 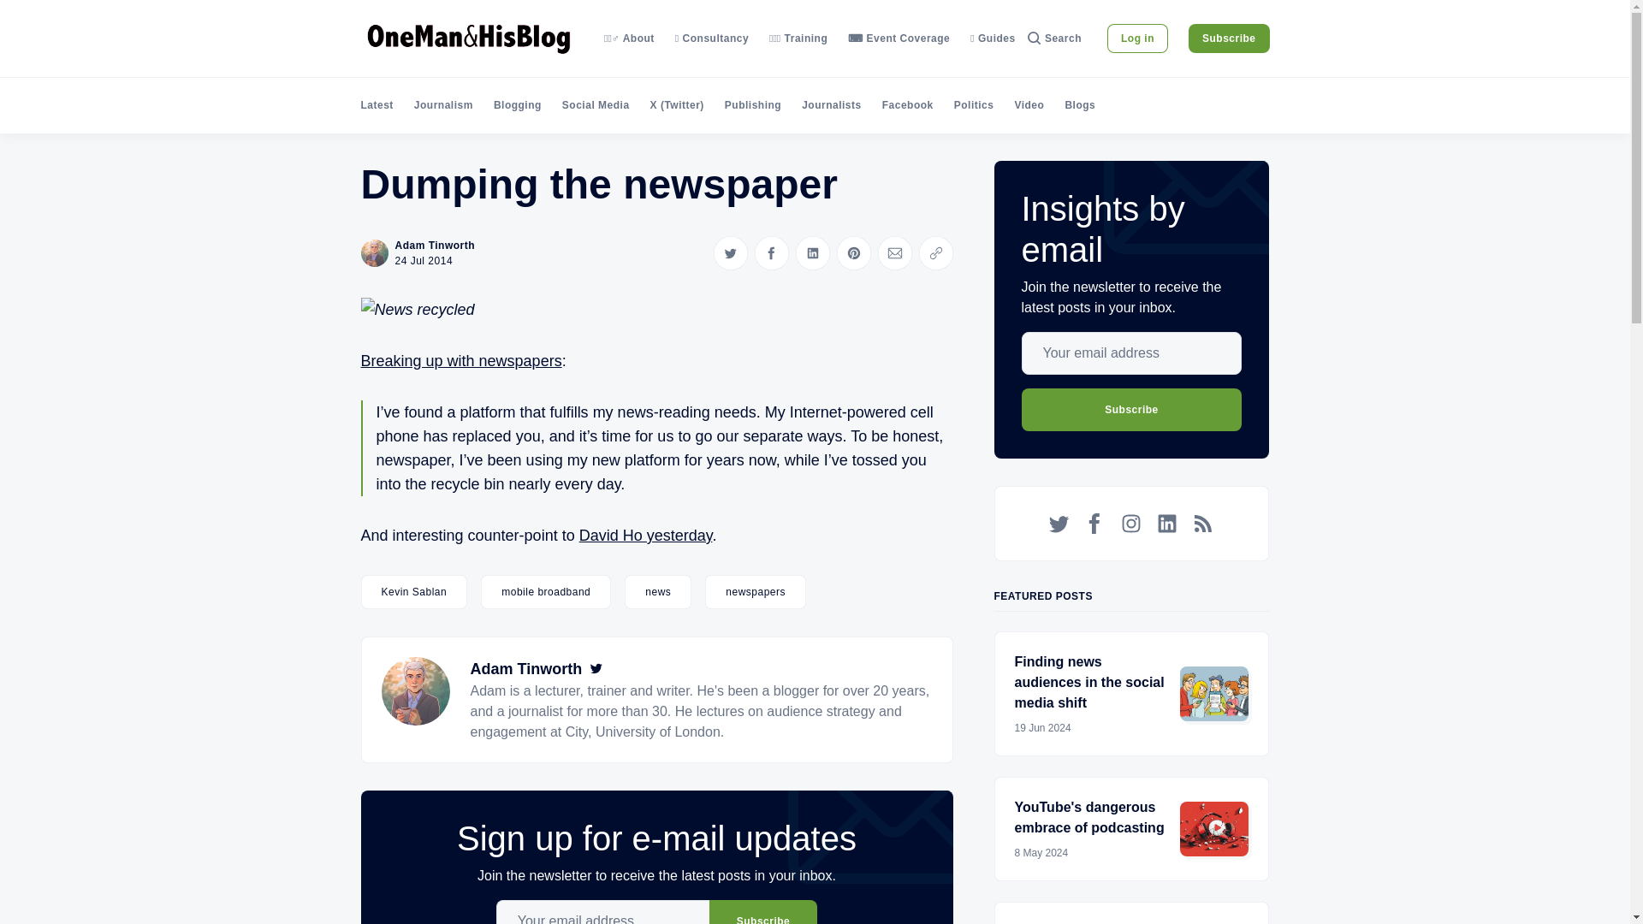 I want to click on Share on Pinterest, so click(x=853, y=253).